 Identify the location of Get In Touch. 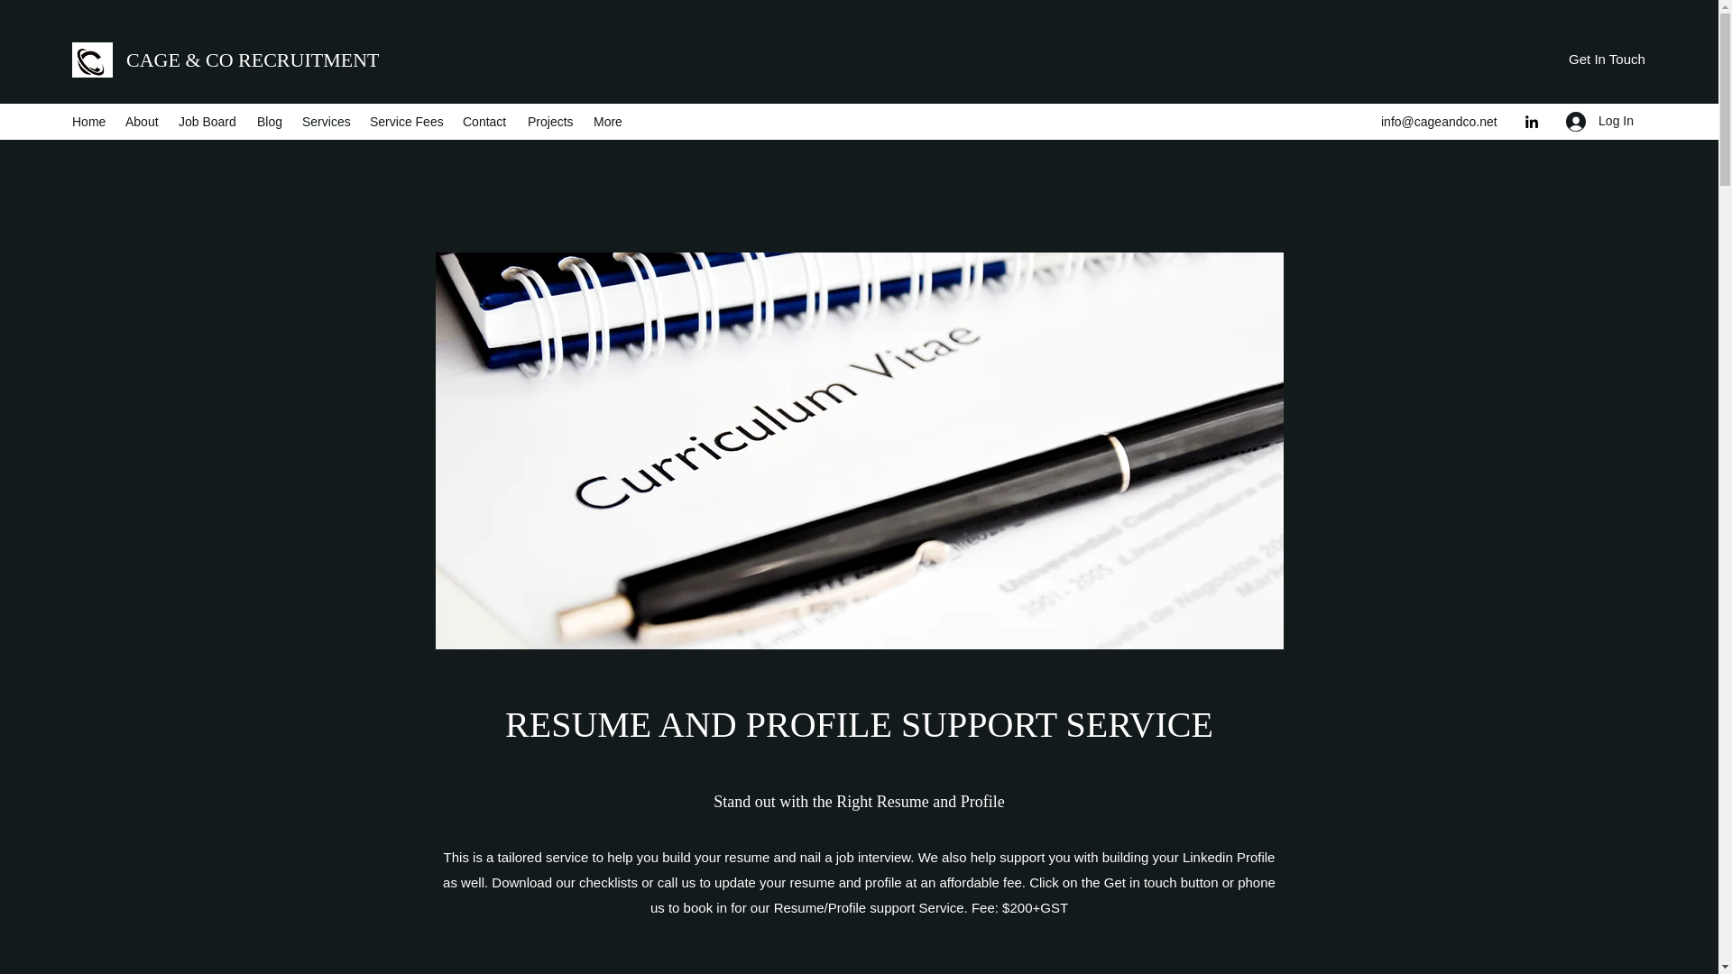
(1607, 59).